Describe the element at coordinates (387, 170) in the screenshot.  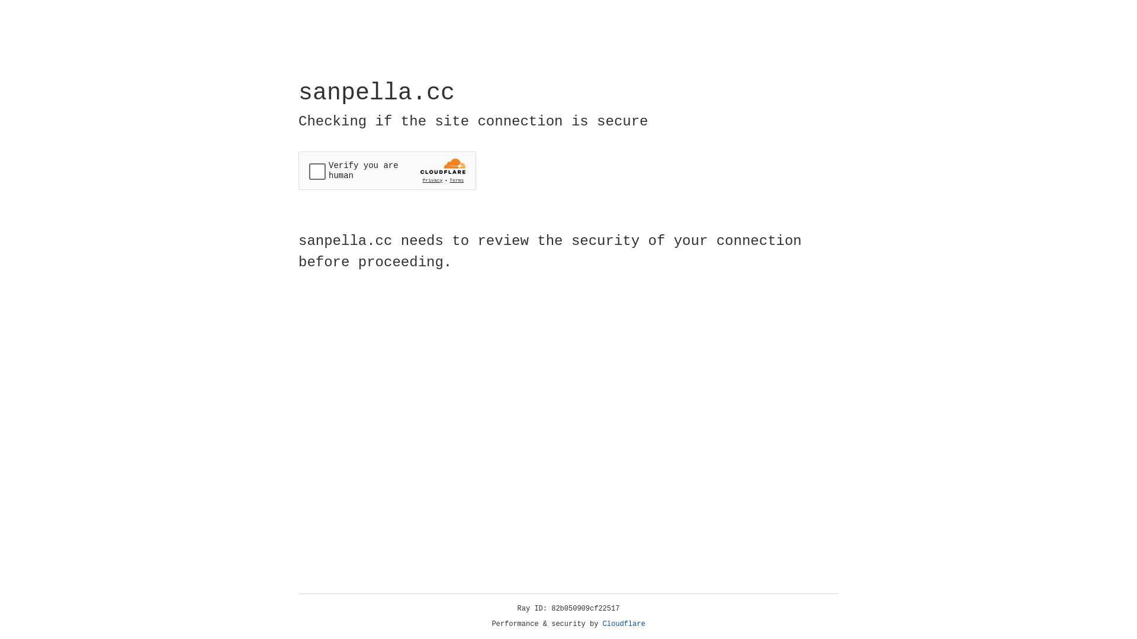
I see `Widget containing a Cloudflare security challenge` at that location.